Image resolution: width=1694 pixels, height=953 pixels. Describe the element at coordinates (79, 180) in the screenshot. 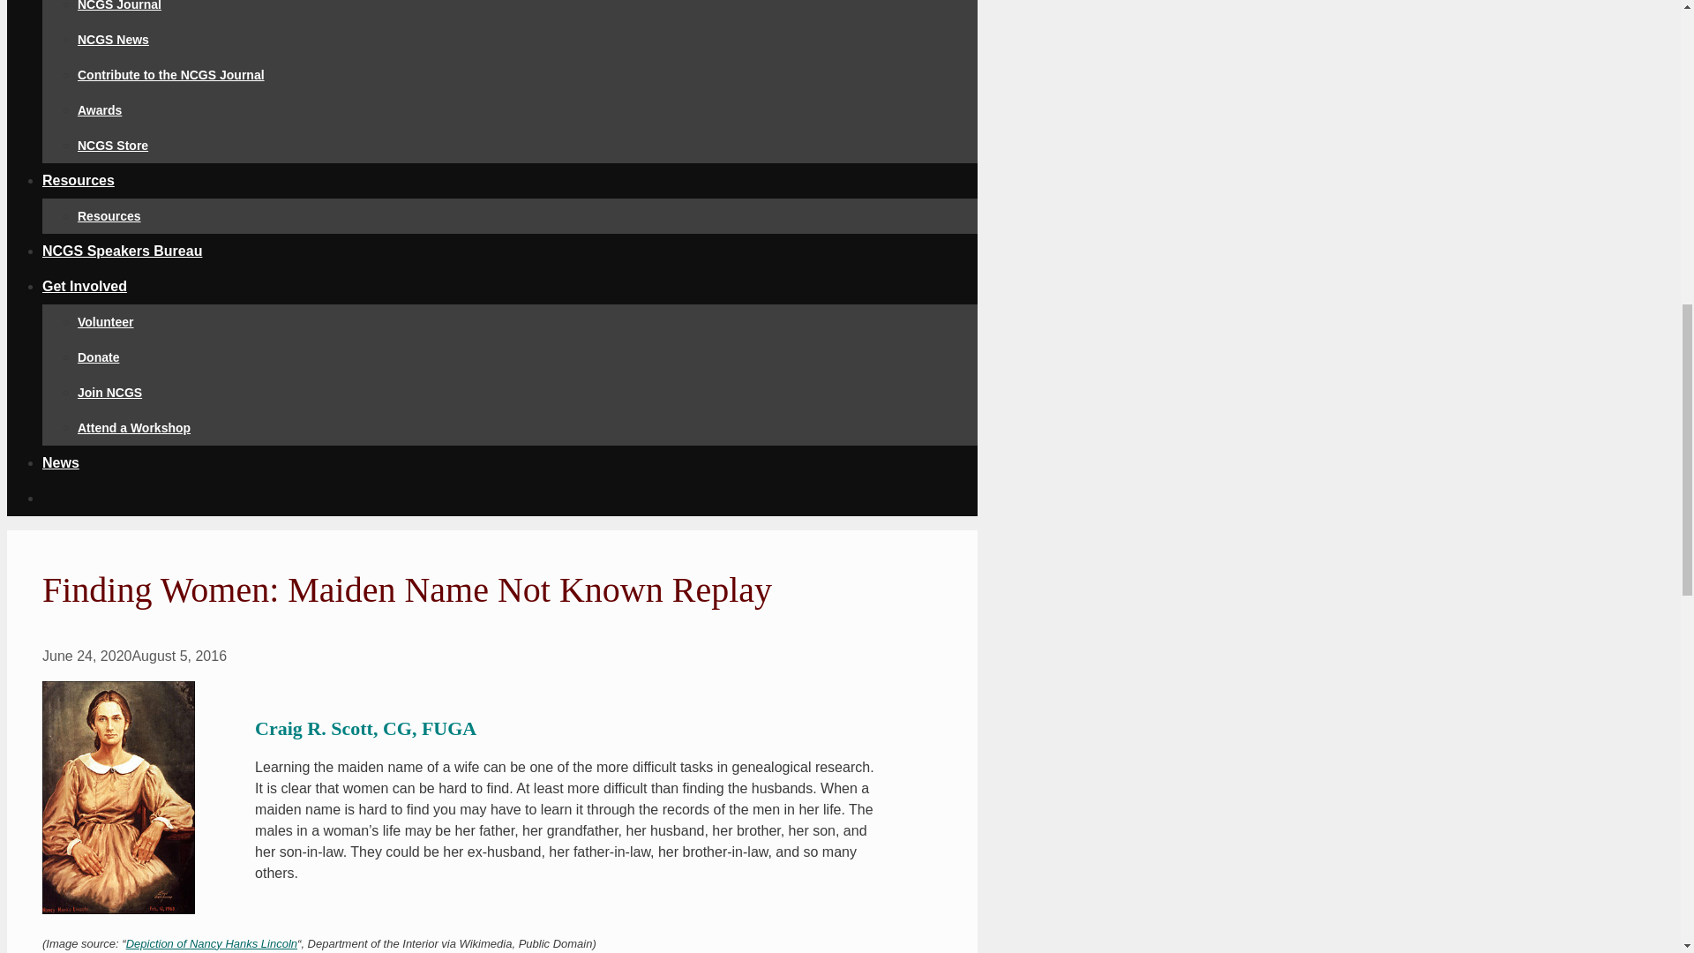

I see `Resources` at that location.